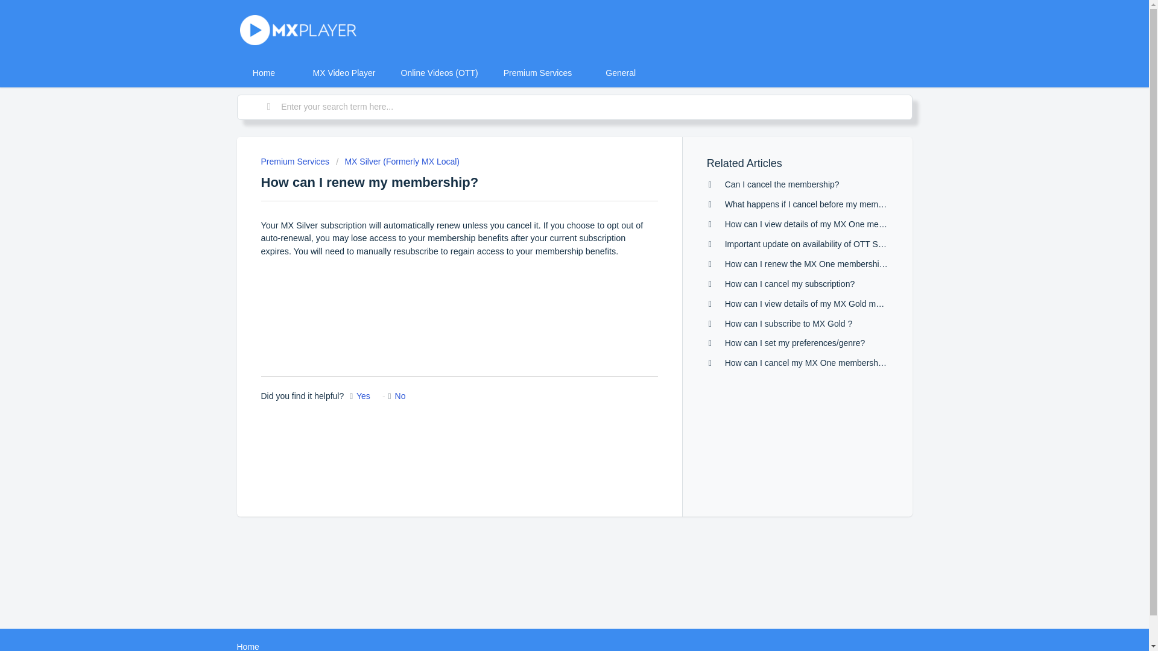 This screenshot has height=651, width=1158. What do you see at coordinates (247, 646) in the screenshot?
I see `Home` at bounding box center [247, 646].